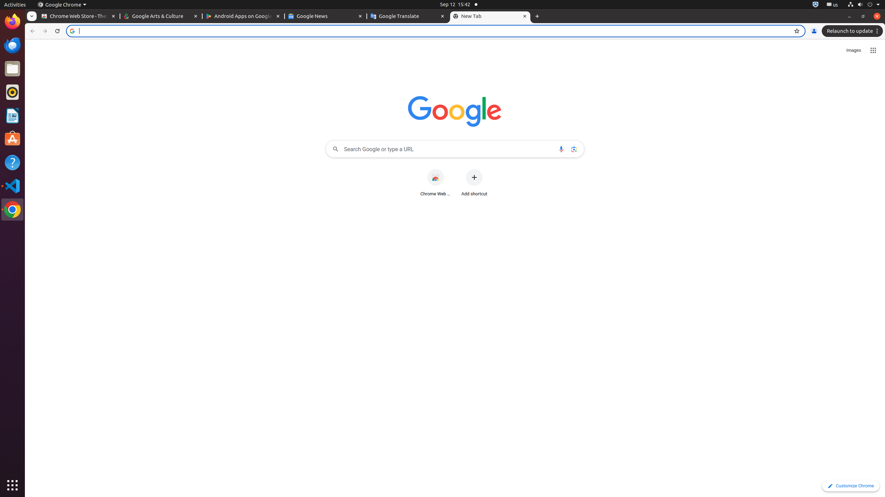  Describe the element at coordinates (12, 69) in the screenshot. I see `Files` at that location.